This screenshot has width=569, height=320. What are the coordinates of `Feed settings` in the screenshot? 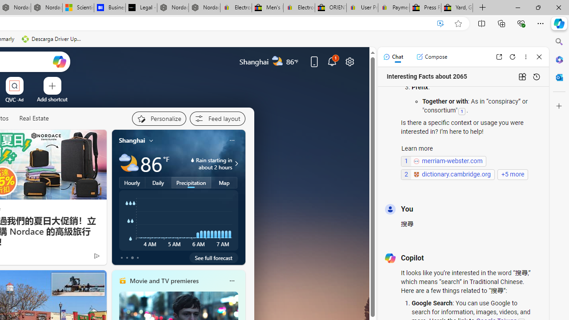 It's located at (217, 118).